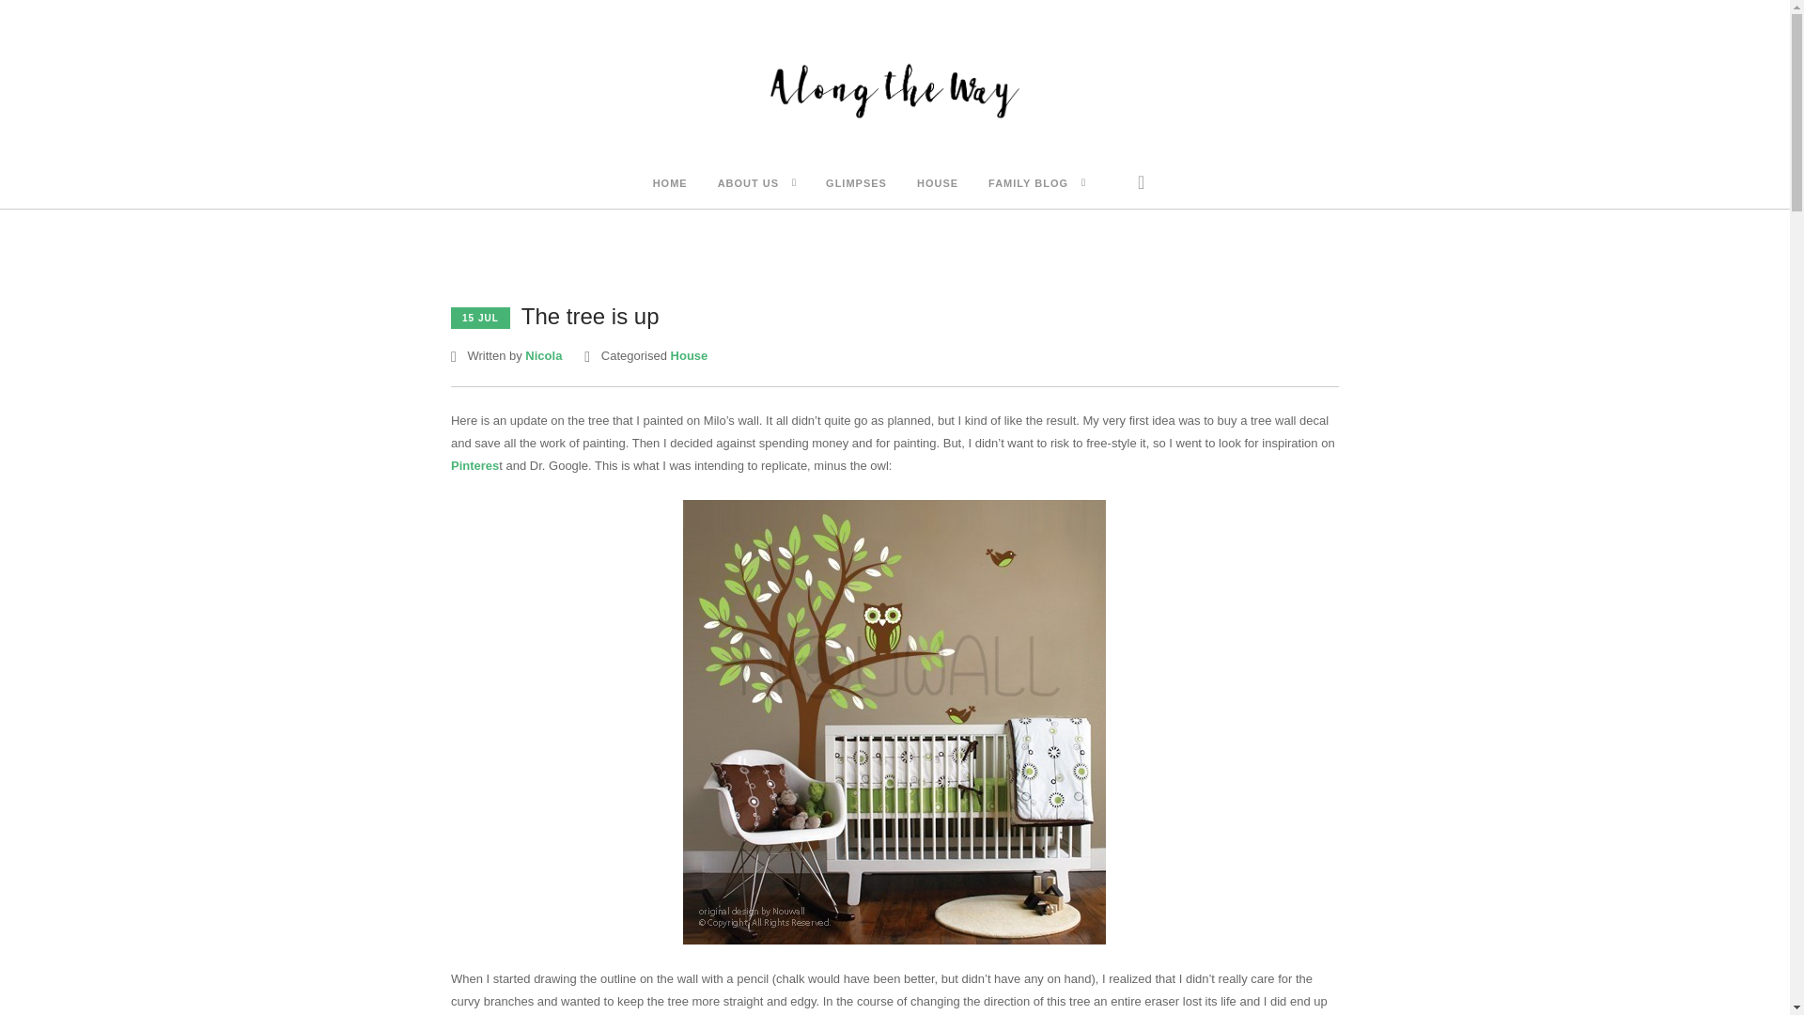 The width and height of the screenshot is (1804, 1015). I want to click on Nicola, so click(543, 355).